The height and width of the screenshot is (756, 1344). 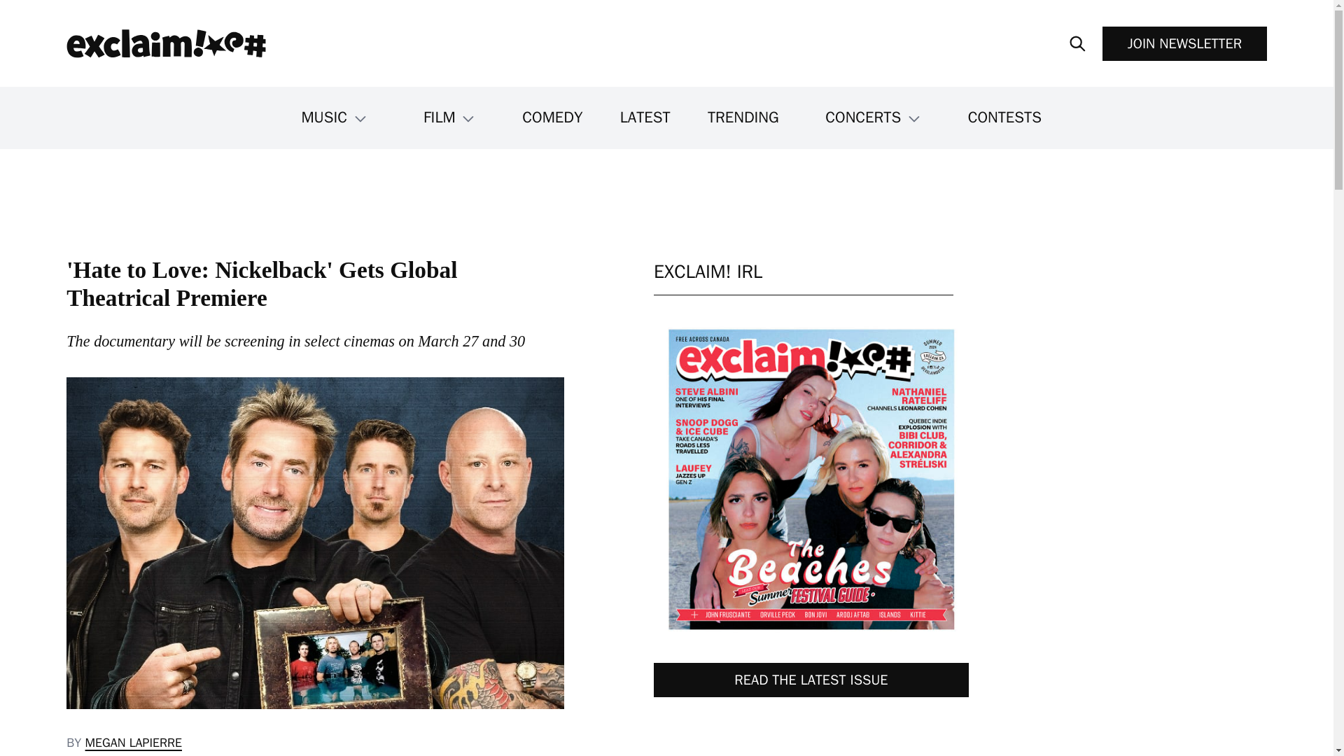 What do you see at coordinates (1078, 43) in the screenshot?
I see `Open search` at bounding box center [1078, 43].